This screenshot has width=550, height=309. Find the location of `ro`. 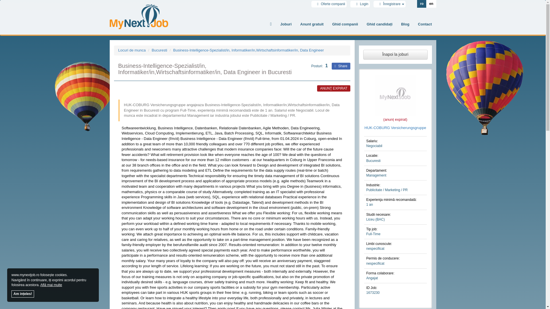

ro is located at coordinates (422, 4).